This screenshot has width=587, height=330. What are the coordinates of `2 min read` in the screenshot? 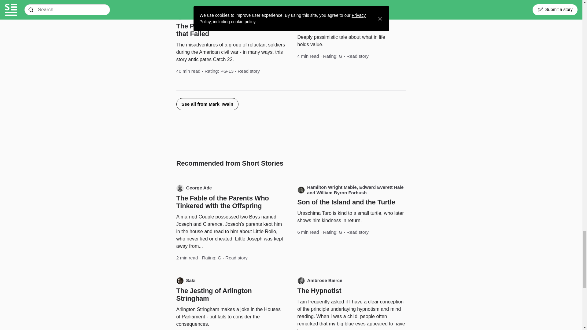 It's located at (187, 258).